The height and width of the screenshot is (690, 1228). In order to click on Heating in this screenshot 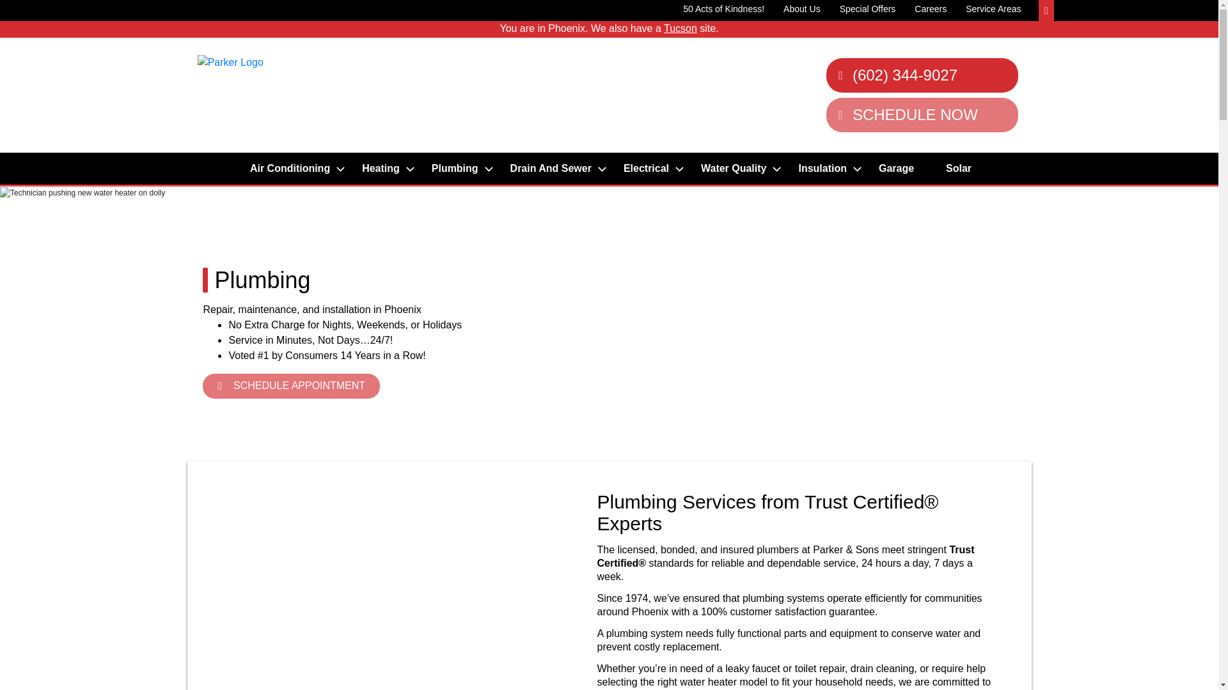, I will do `click(384, 169)`.